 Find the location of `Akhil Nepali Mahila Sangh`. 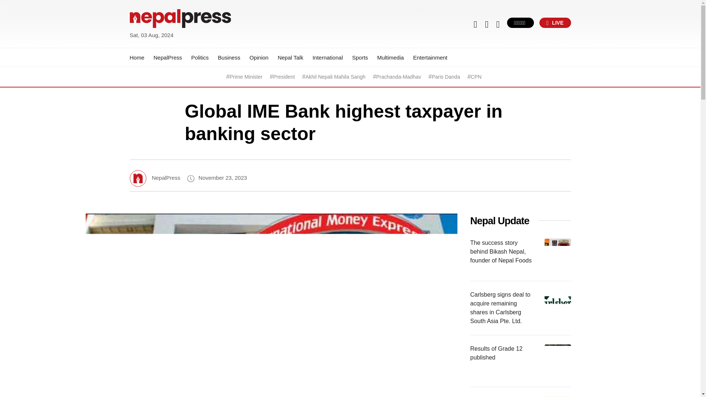

Akhil Nepali Mahila Sangh is located at coordinates (335, 77).